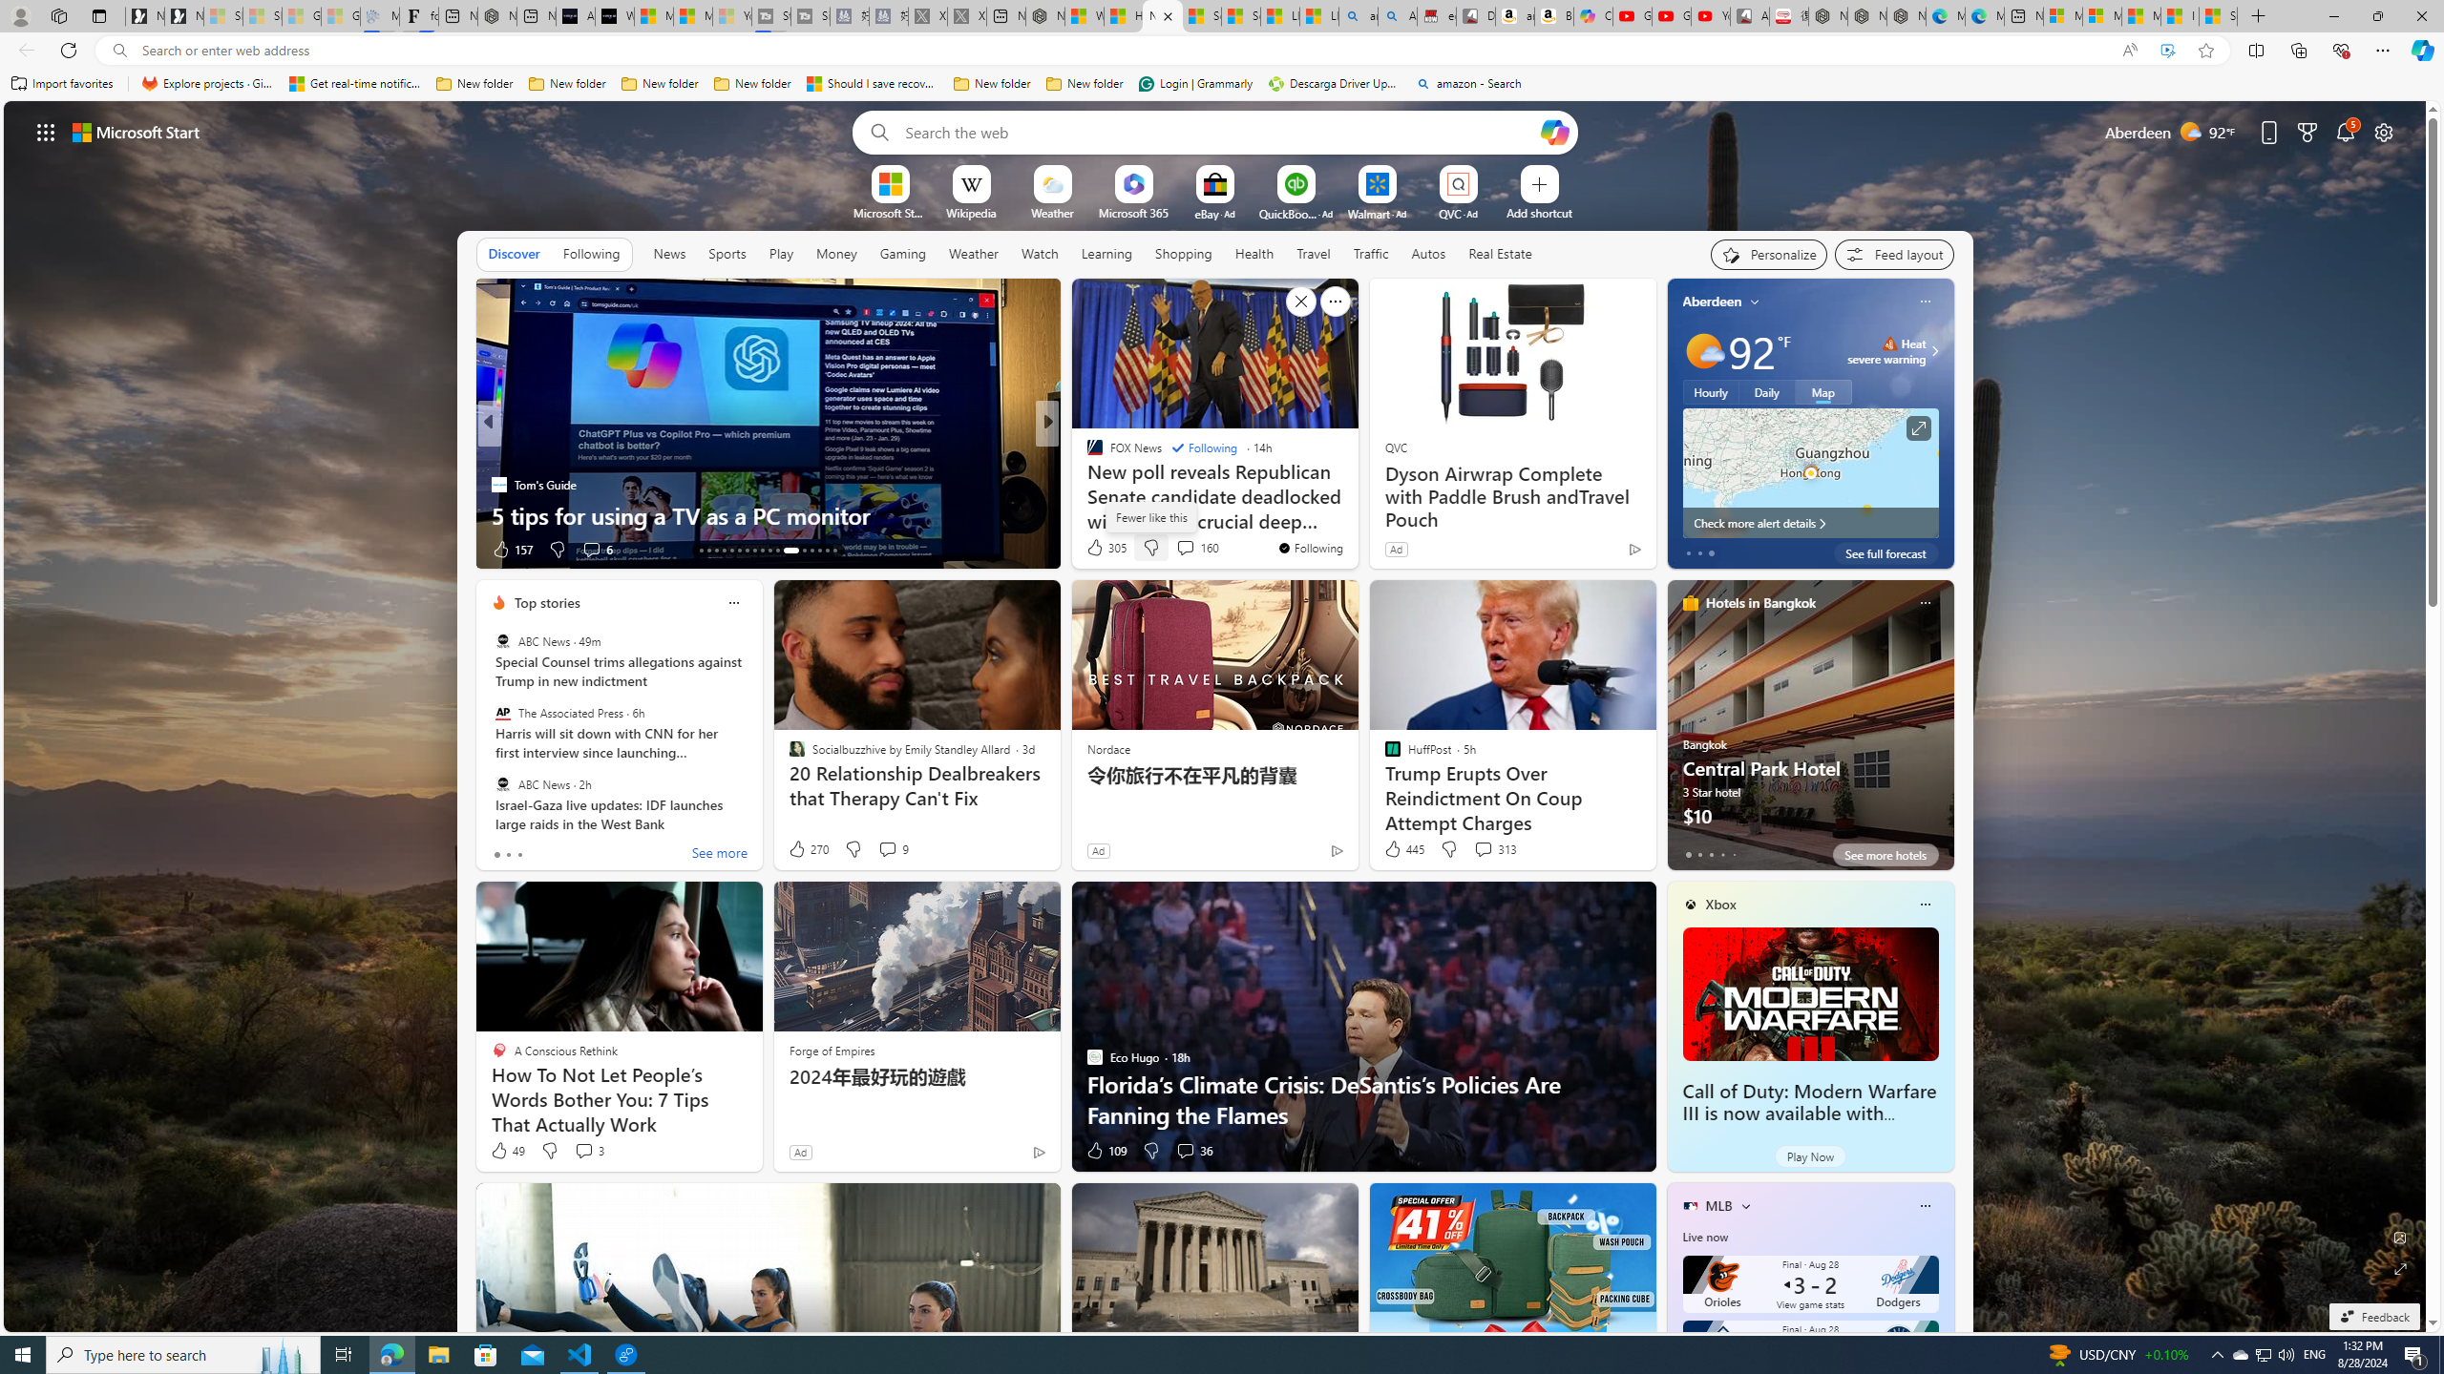  I want to click on Watch, so click(1040, 254).